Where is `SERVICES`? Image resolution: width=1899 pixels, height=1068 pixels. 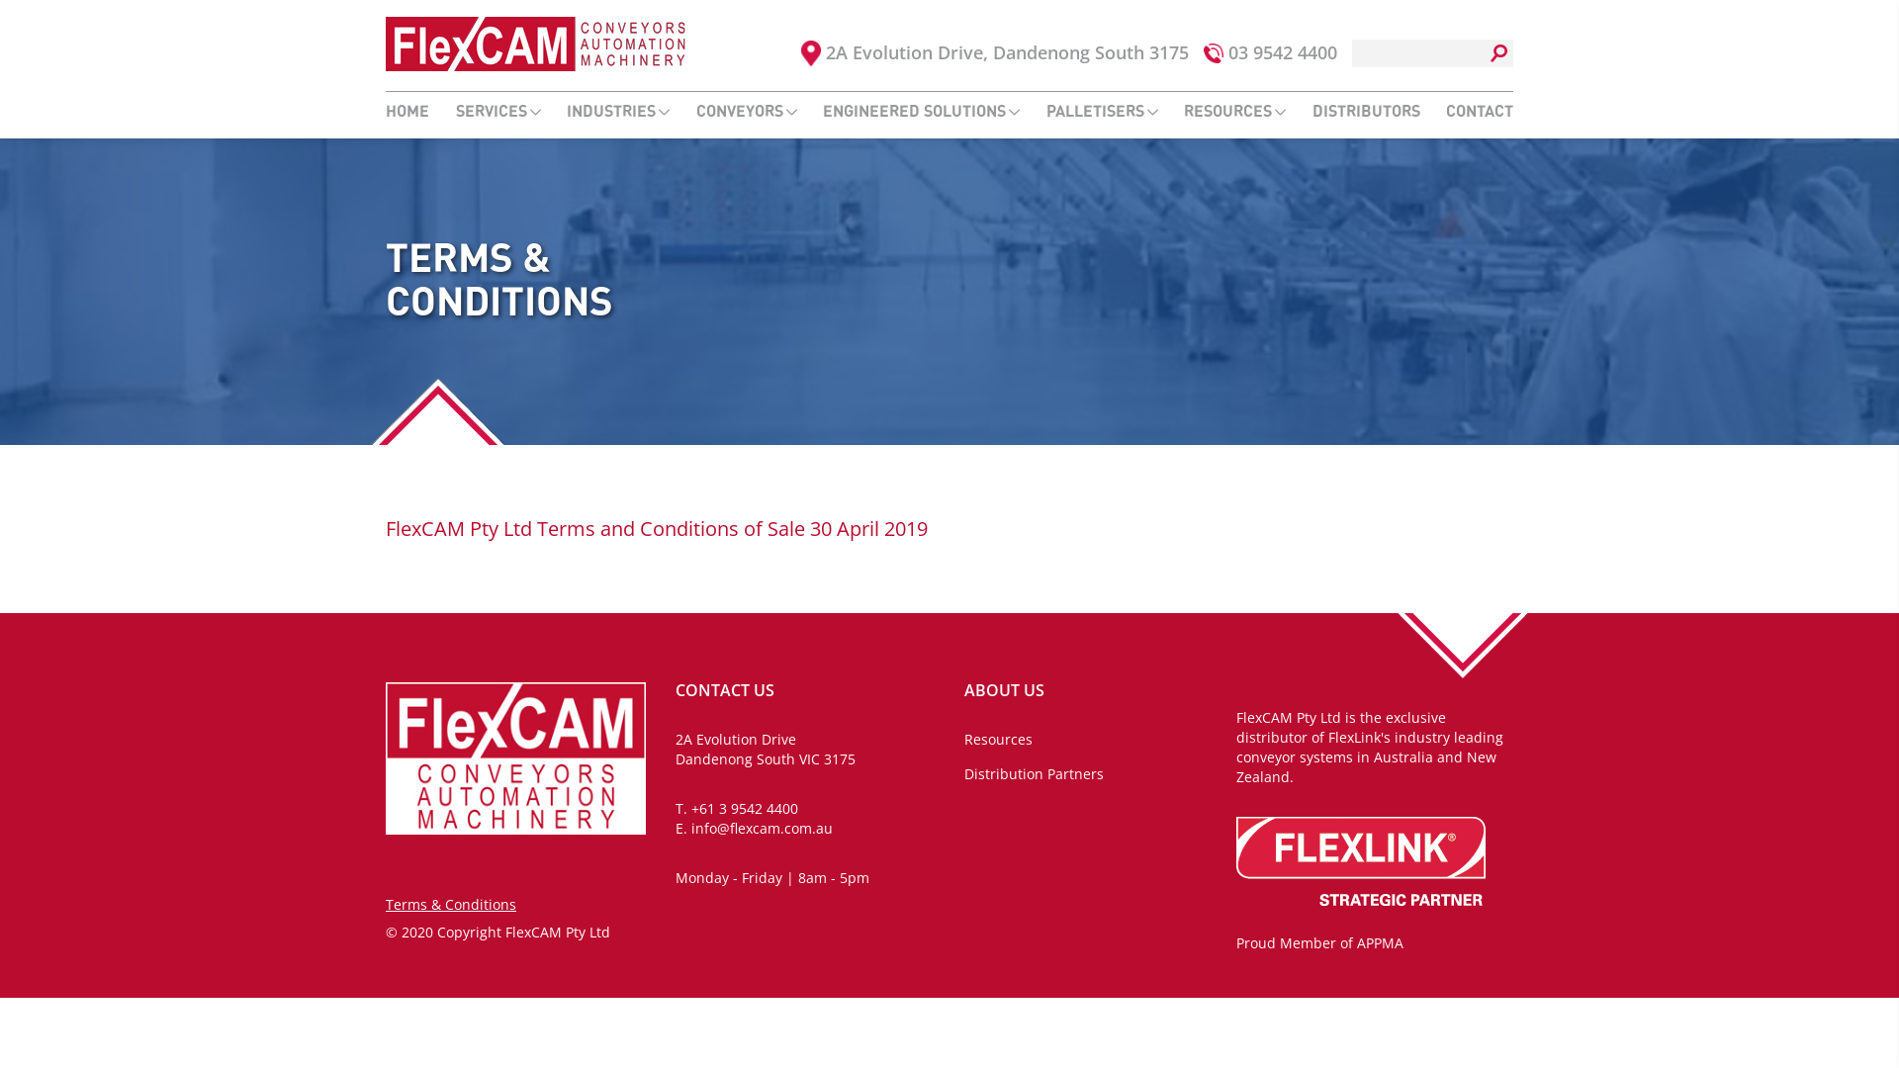
SERVICES is located at coordinates (497, 112).